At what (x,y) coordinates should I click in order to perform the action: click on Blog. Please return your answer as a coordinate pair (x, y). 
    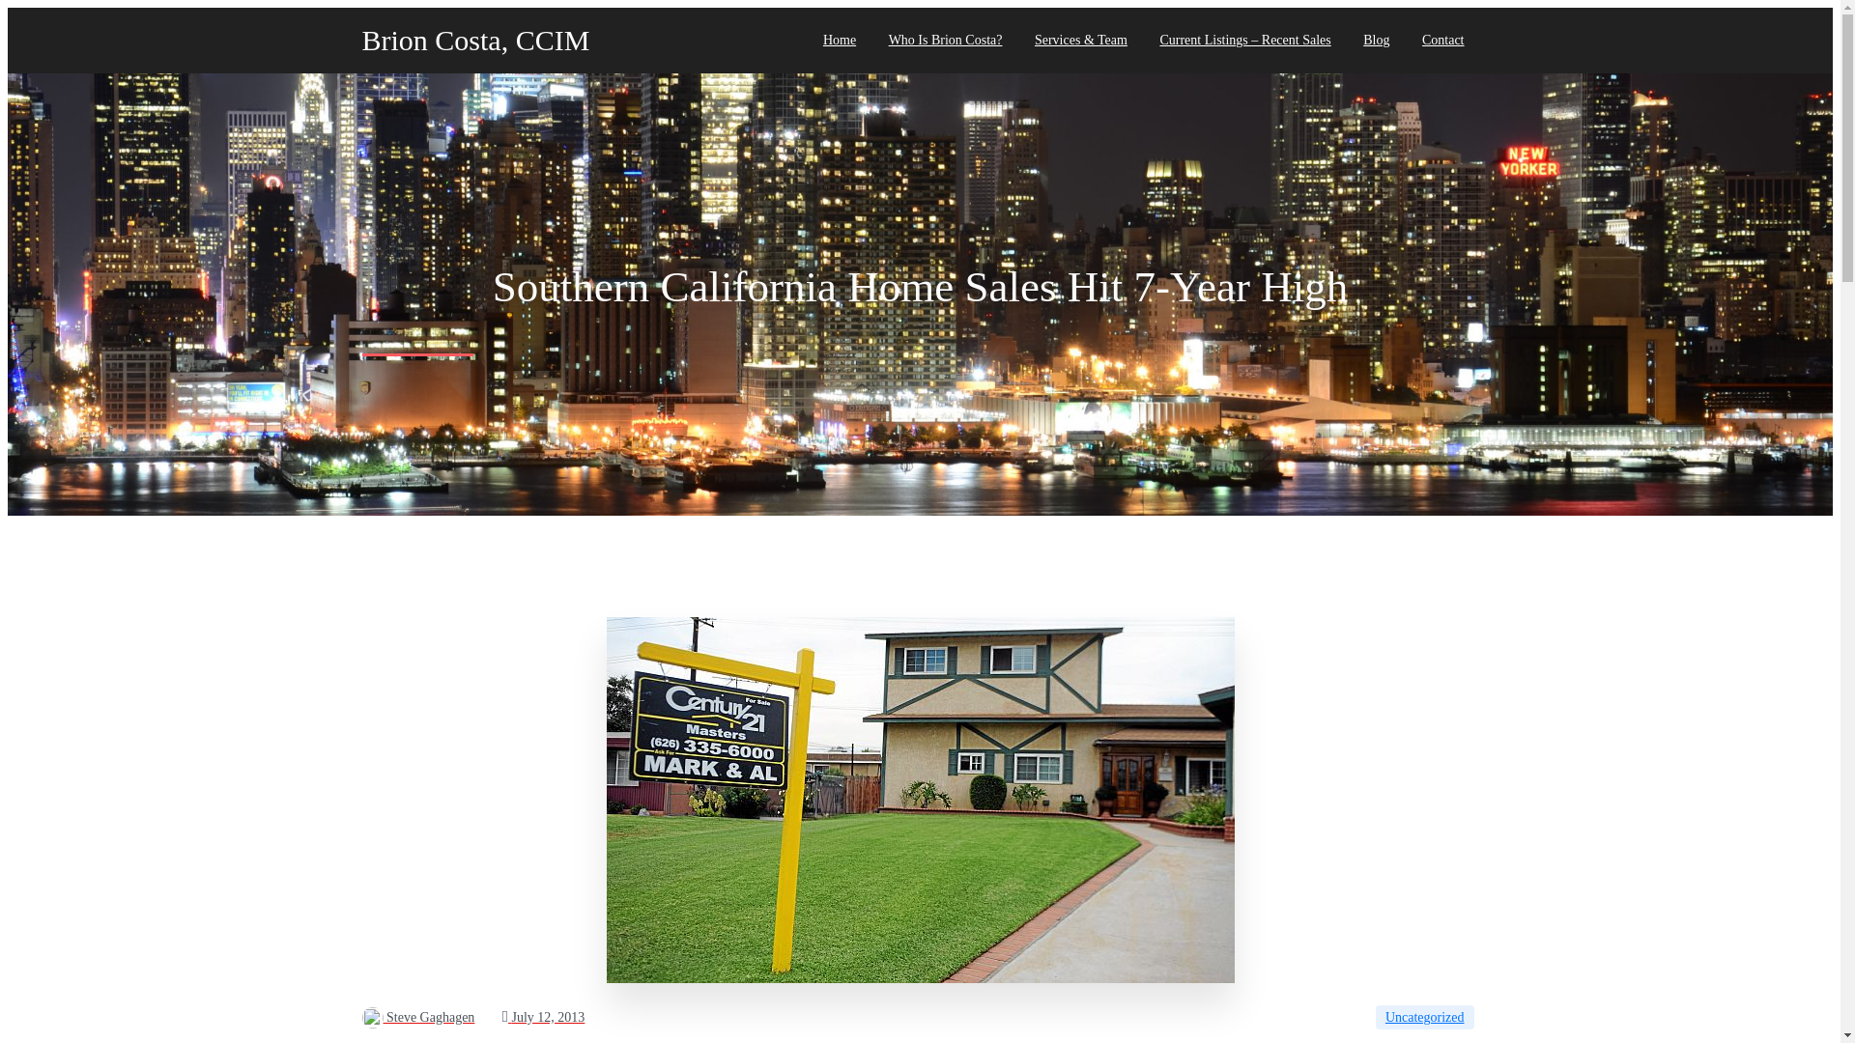
    Looking at the image, I should click on (1376, 40).